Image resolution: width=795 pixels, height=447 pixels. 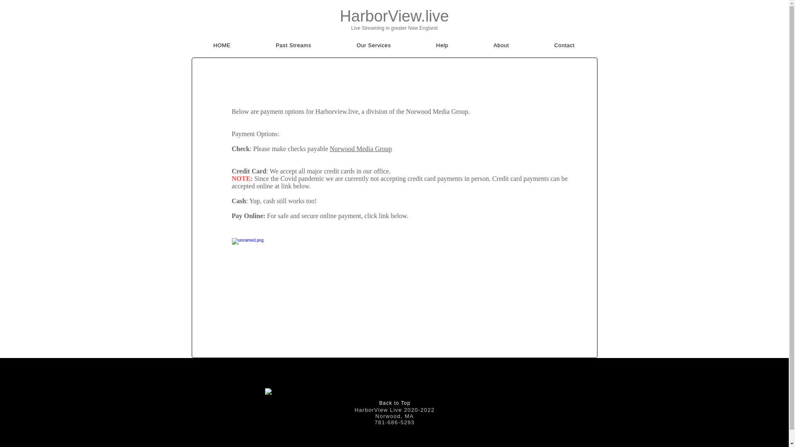 What do you see at coordinates (501, 45) in the screenshot?
I see `About` at bounding box center [501, 45].